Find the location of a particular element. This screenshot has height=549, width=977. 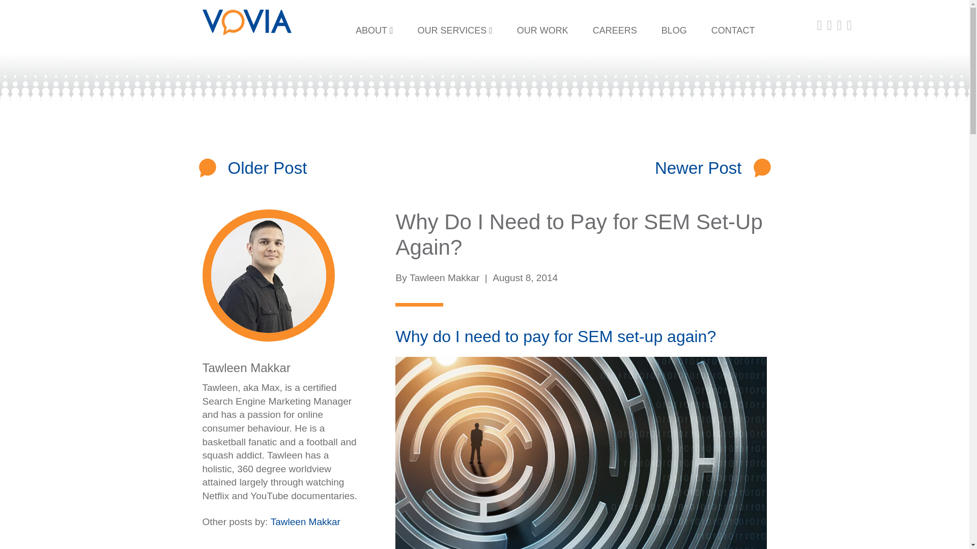

ABOUT is located at coordinates (375, 30).